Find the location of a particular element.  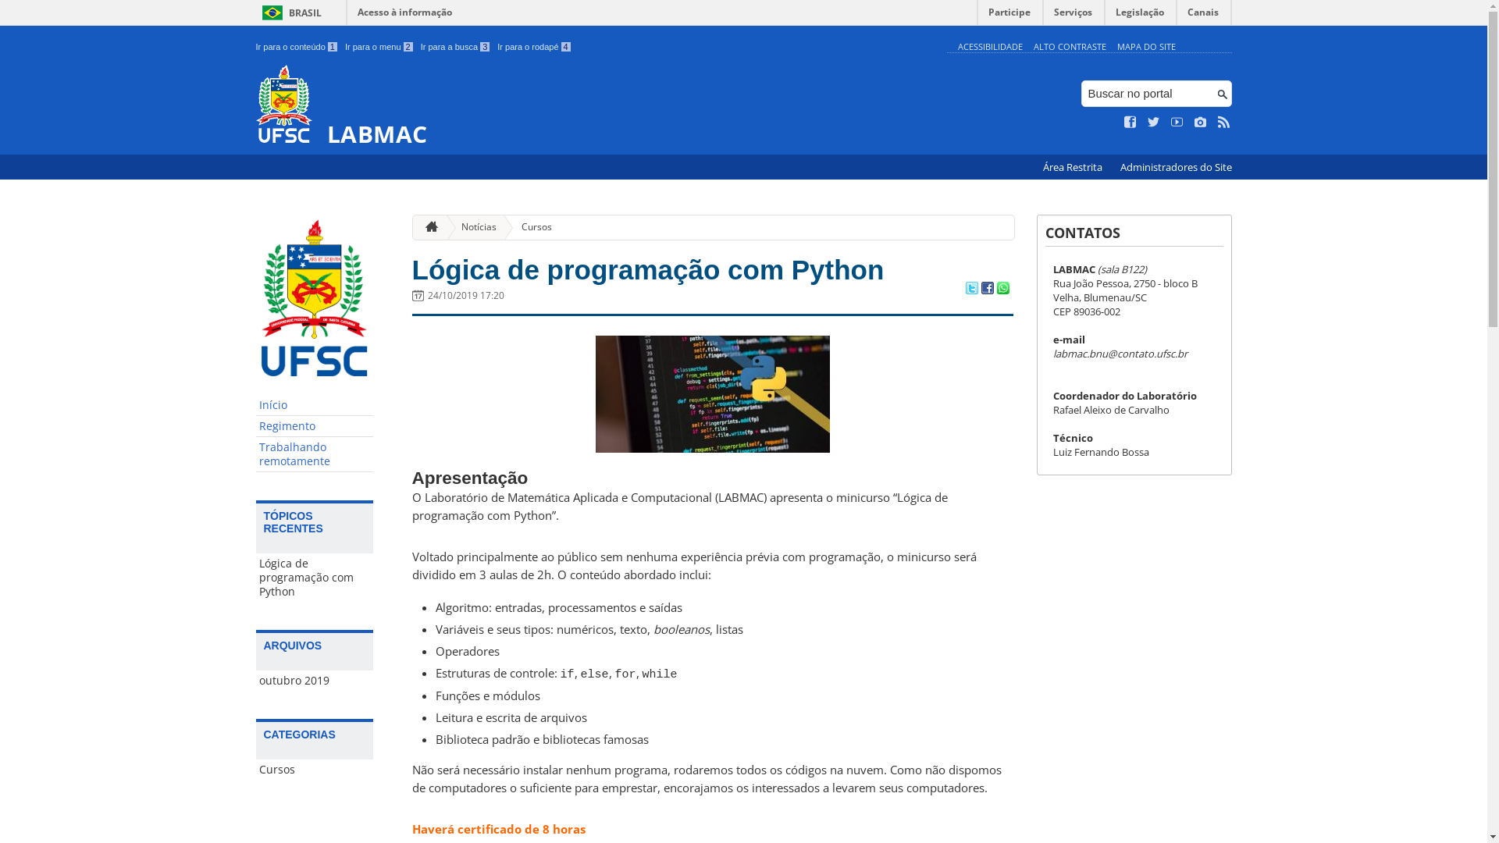

Ir para a busca 3 is located at coordinates (456, 47).